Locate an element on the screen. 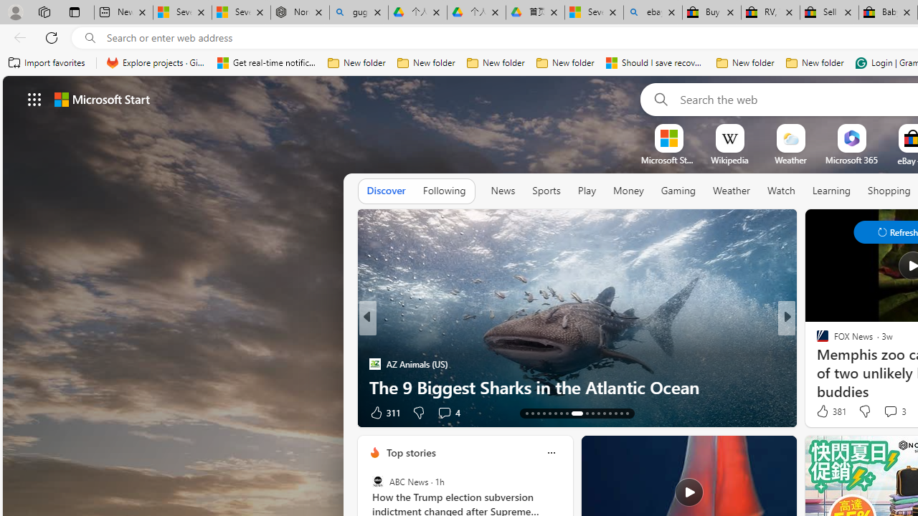 The height and width of the screenshot is (516, 918). Microsoft 365 is located at coordinates (851, 160).